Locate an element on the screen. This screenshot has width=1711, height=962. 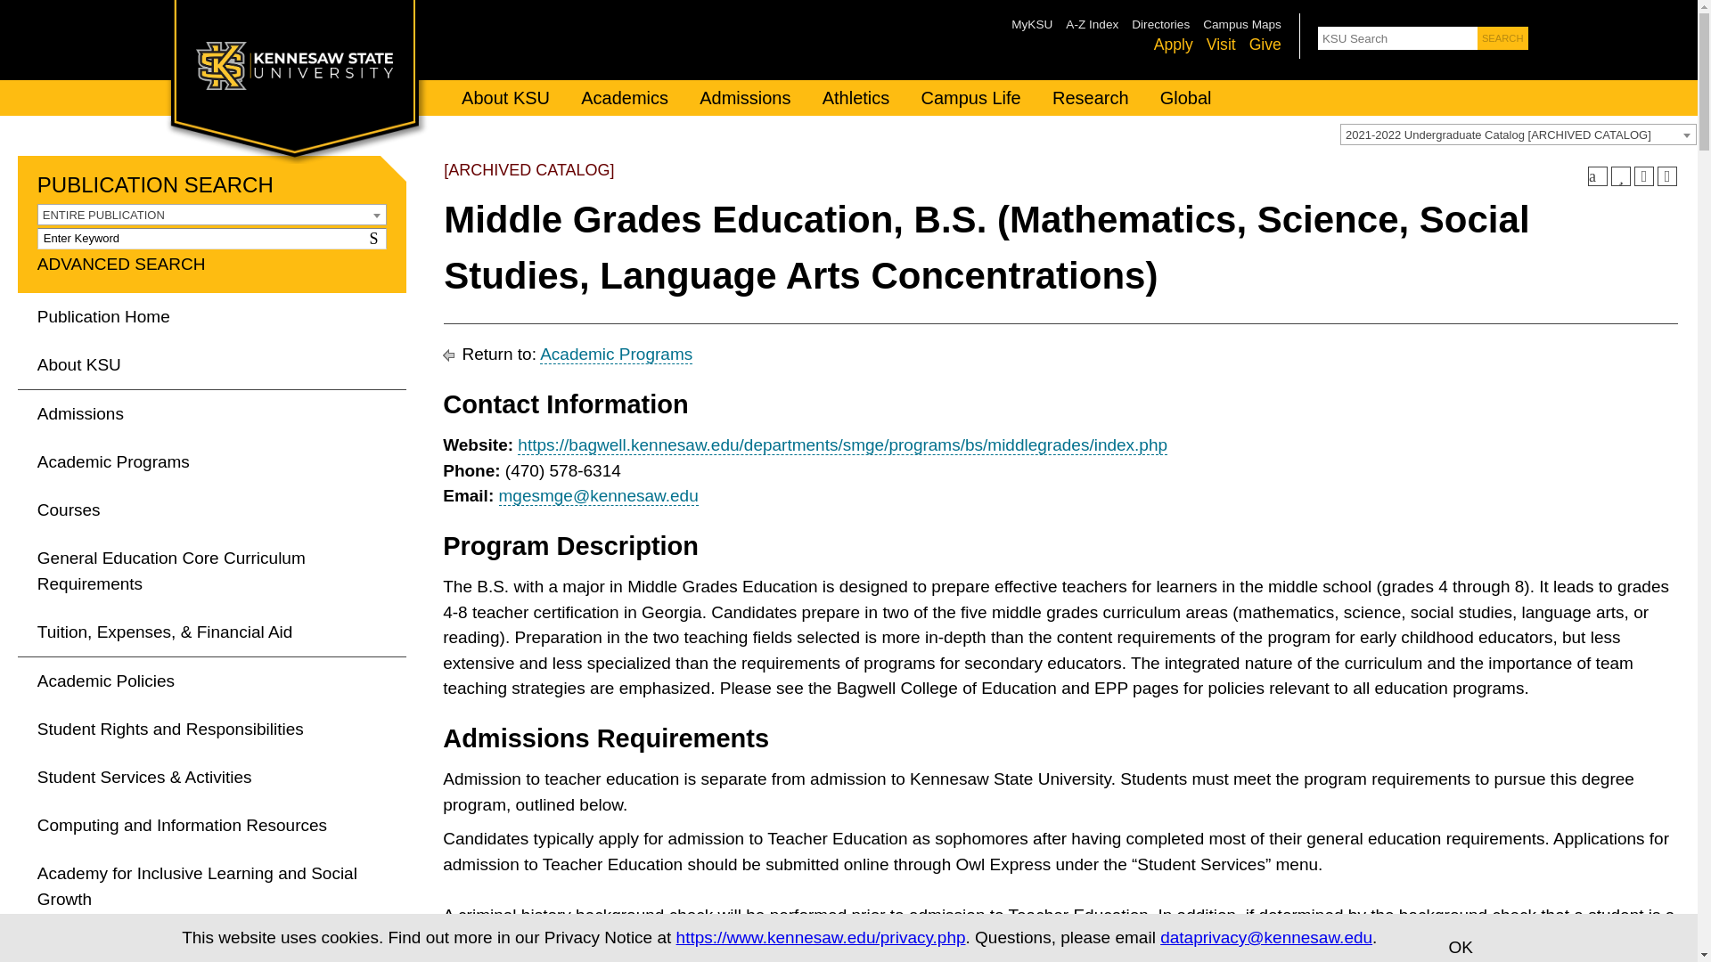
A-Z Index is located at coordinates (1093, 24).